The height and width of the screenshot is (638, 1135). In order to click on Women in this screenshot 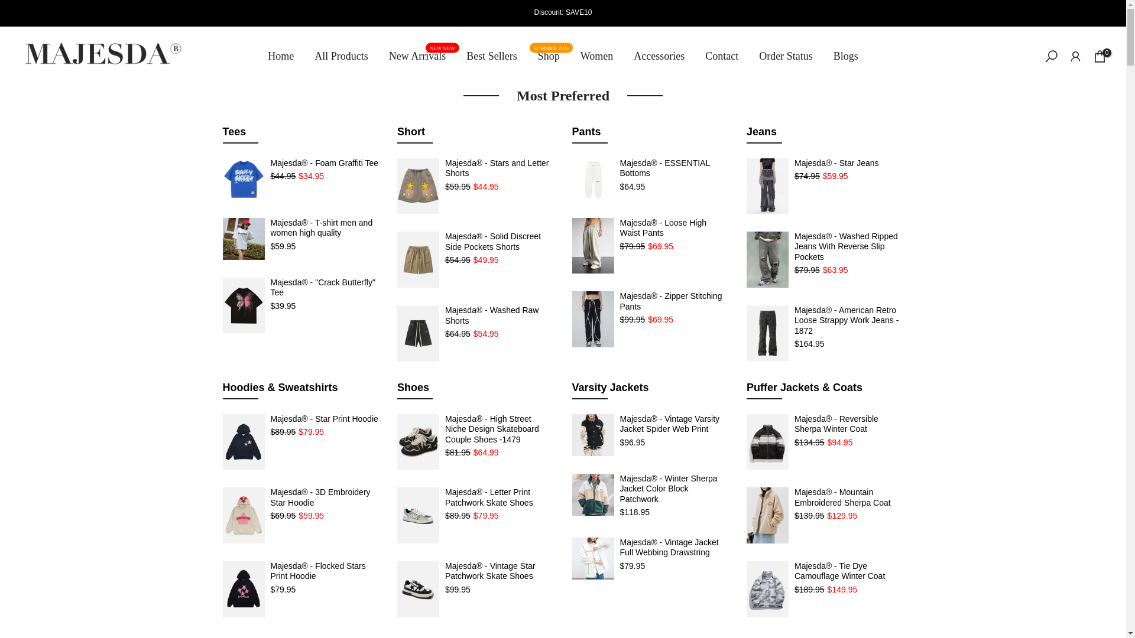, I will do `click(417, 56)`.